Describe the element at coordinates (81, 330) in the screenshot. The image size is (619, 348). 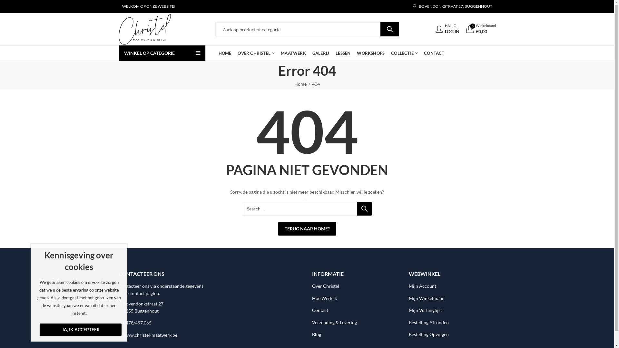
I see `JA, IK ACCEPTEER` at that location.